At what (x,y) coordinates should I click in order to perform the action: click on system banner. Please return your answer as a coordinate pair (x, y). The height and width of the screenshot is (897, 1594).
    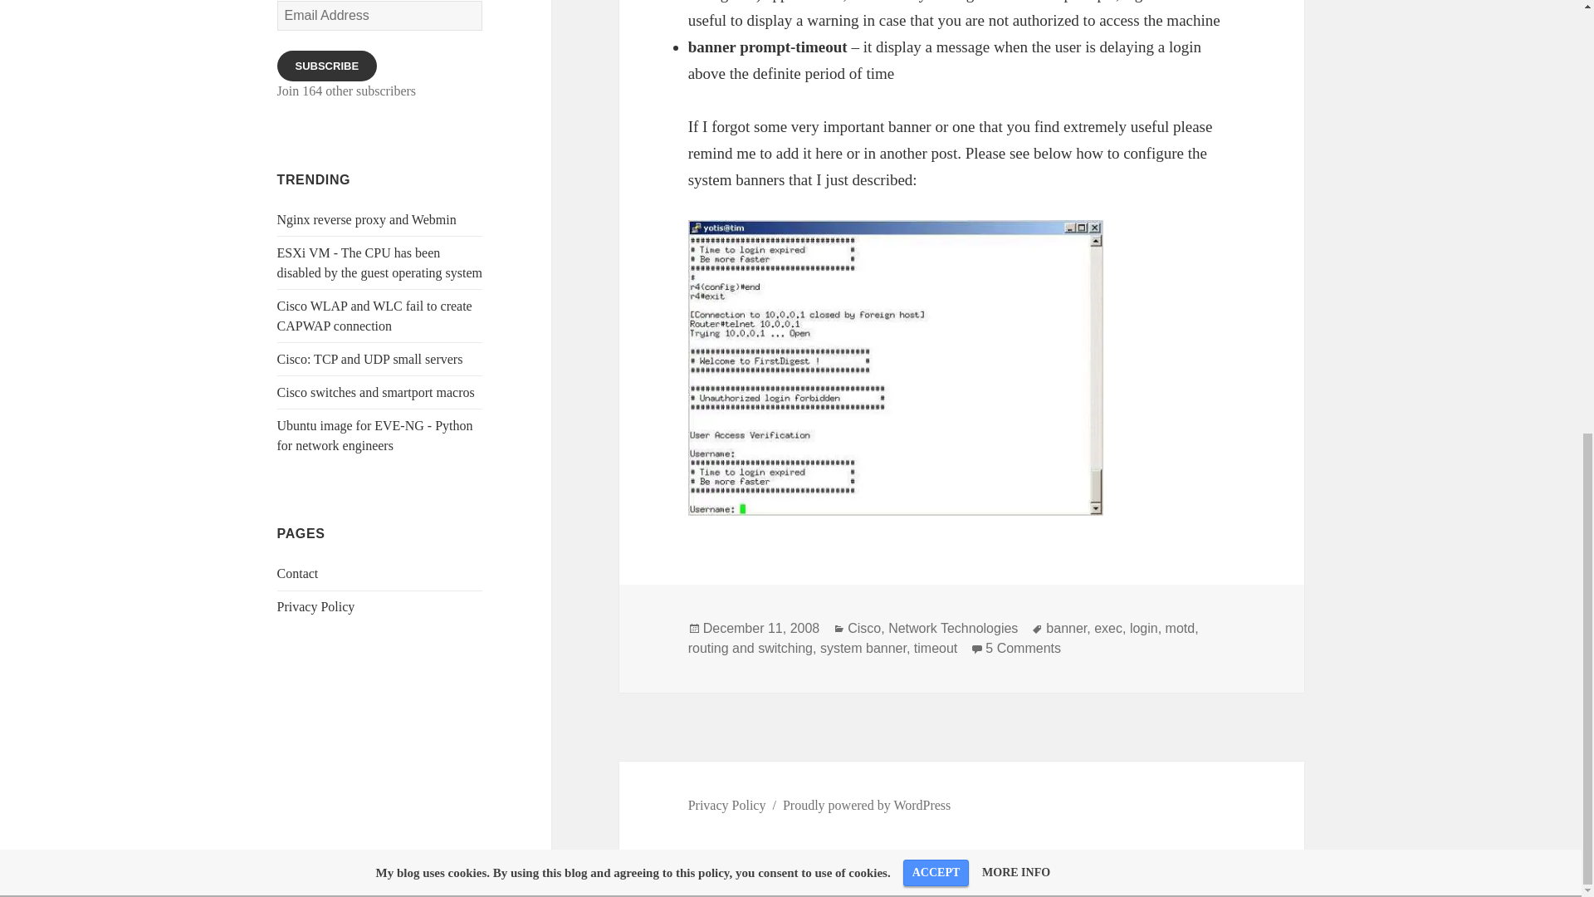
    Looking at the image, I should click on (863, 648).